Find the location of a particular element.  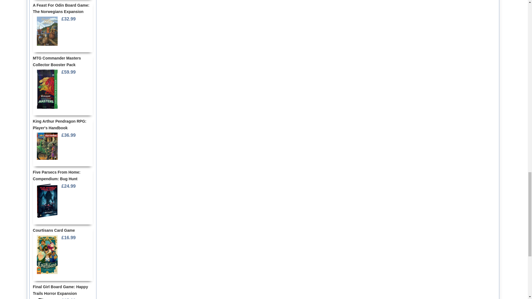

Five Parsecs From Home: Compendium: Bug Hunt is located at coordinates (47, 200).